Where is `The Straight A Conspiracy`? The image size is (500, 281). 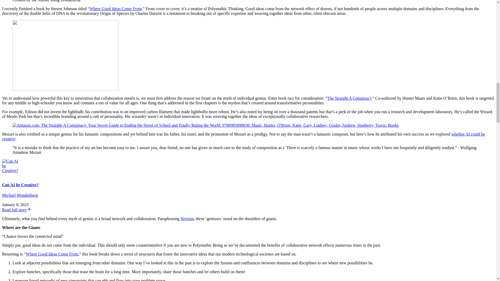 The Straight A Conspiracy is located at coordinates (349, 98).